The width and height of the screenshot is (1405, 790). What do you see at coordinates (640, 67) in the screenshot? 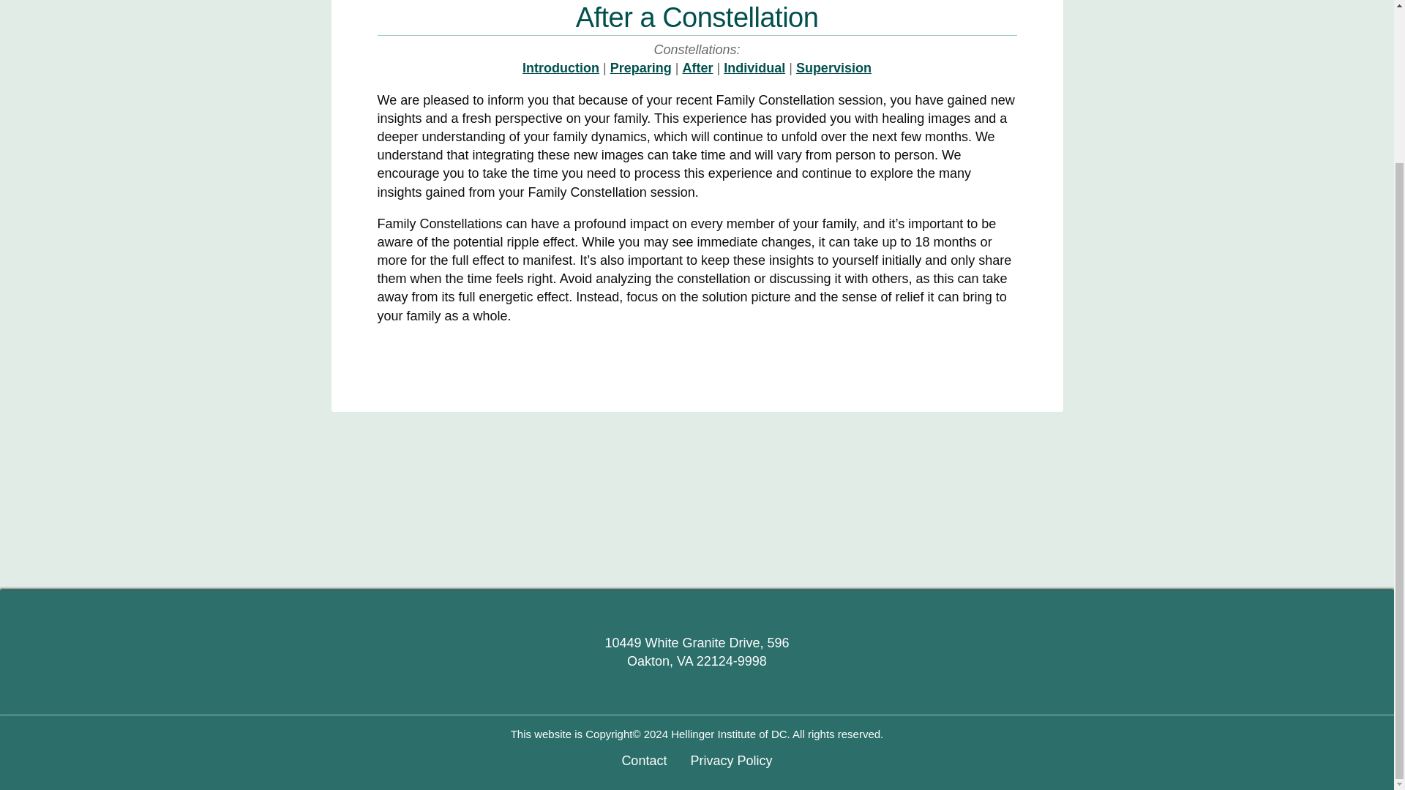
I see `Preparing` at bounding box center [640, 67].